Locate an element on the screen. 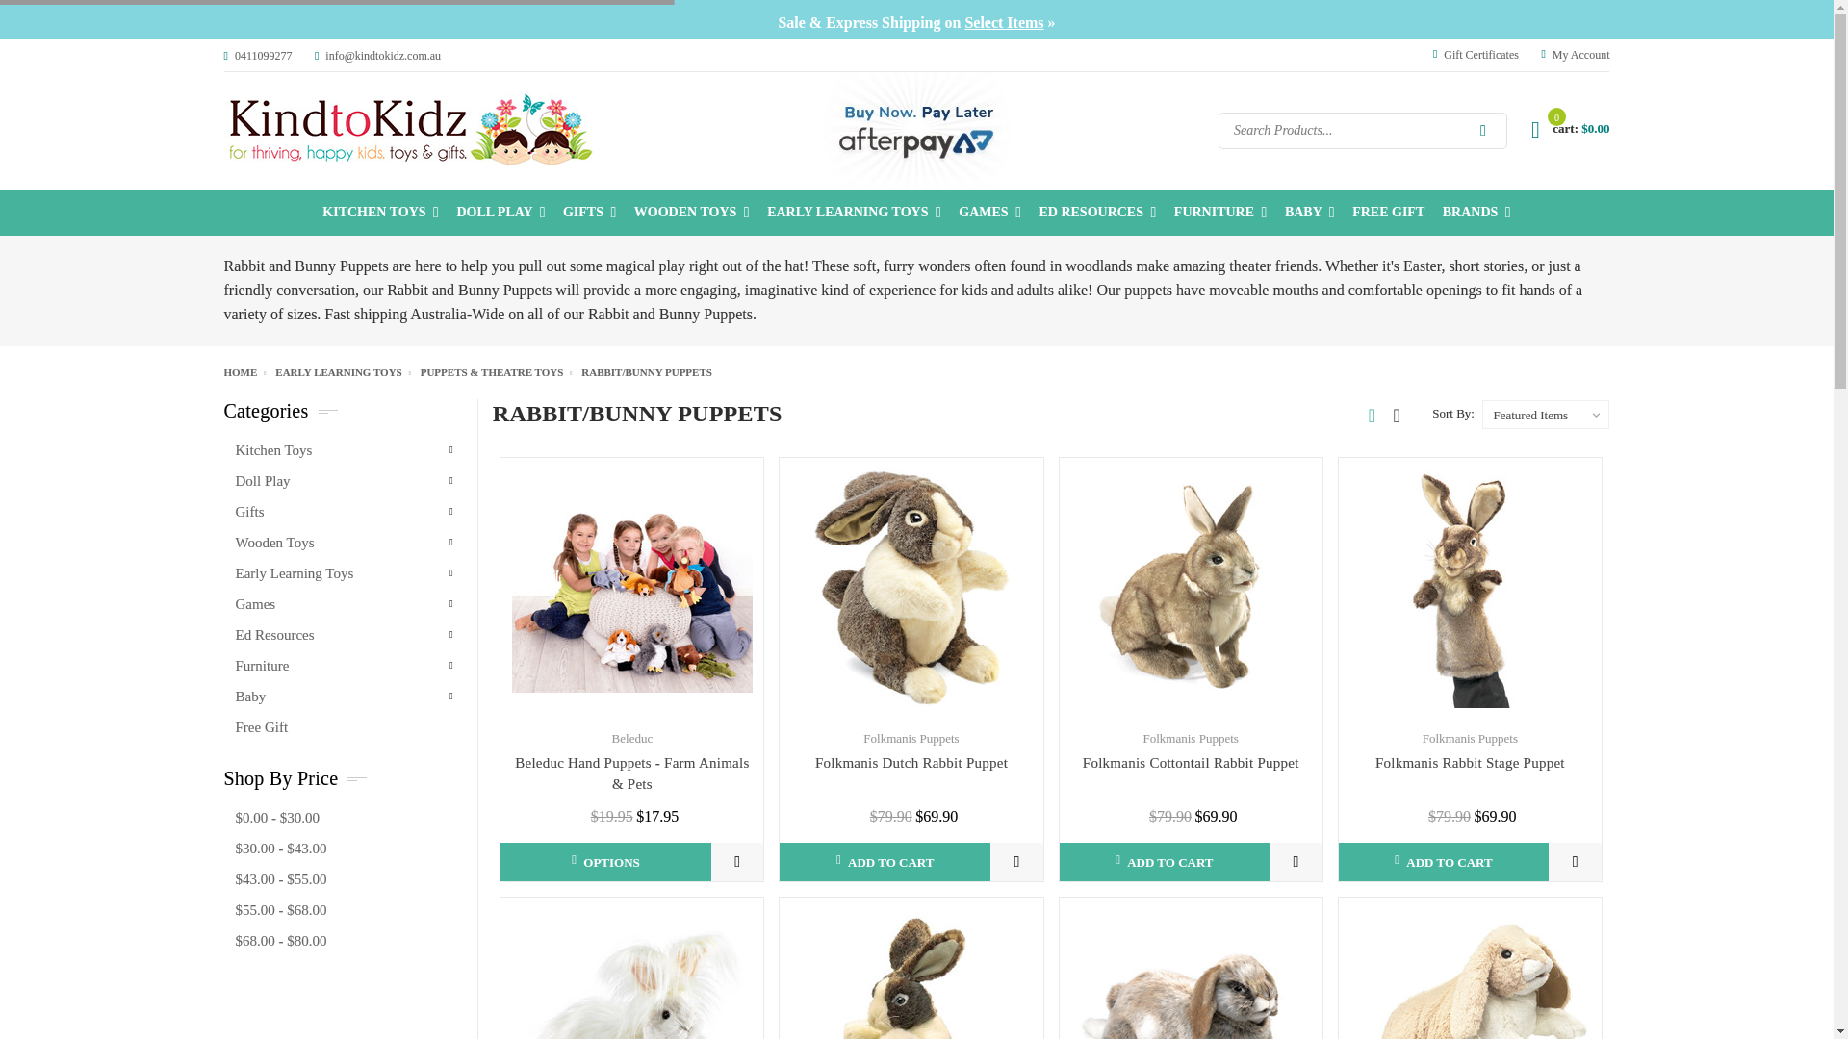 The height and width of the screenshot is (1039, 1848). Folkmanis Angora Rabbit Puppet is located at coordinates (631, 977).